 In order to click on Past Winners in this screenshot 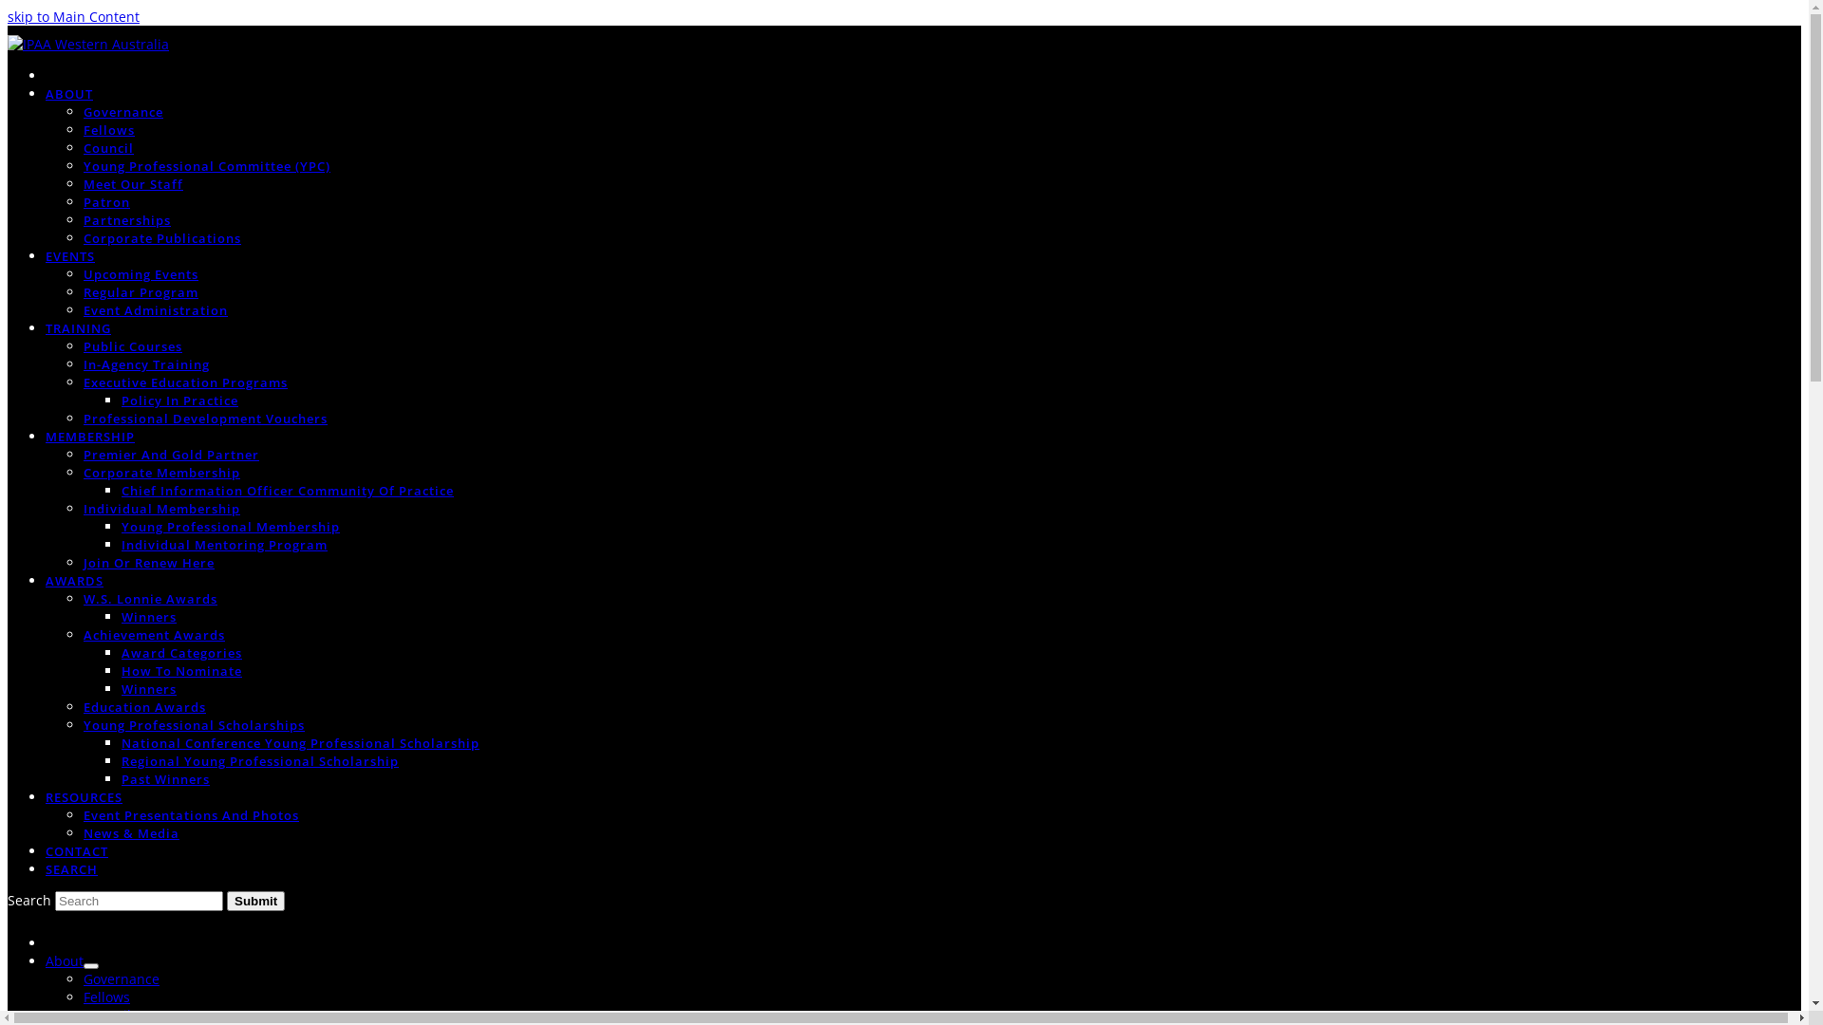, I will do `click(165, 778)`.